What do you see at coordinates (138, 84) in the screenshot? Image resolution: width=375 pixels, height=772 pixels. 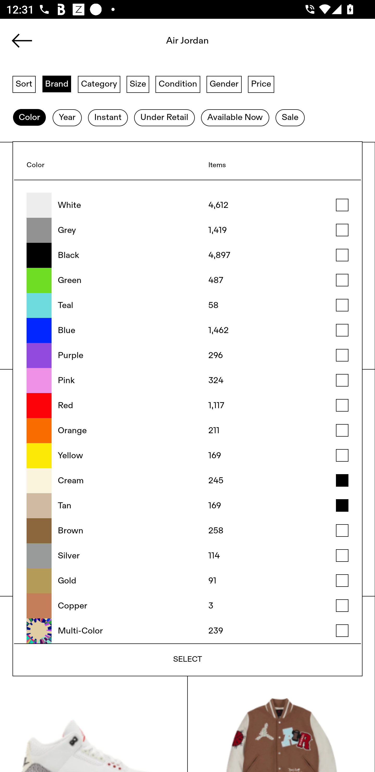 I see `Size` at bounding box center [138, 84].